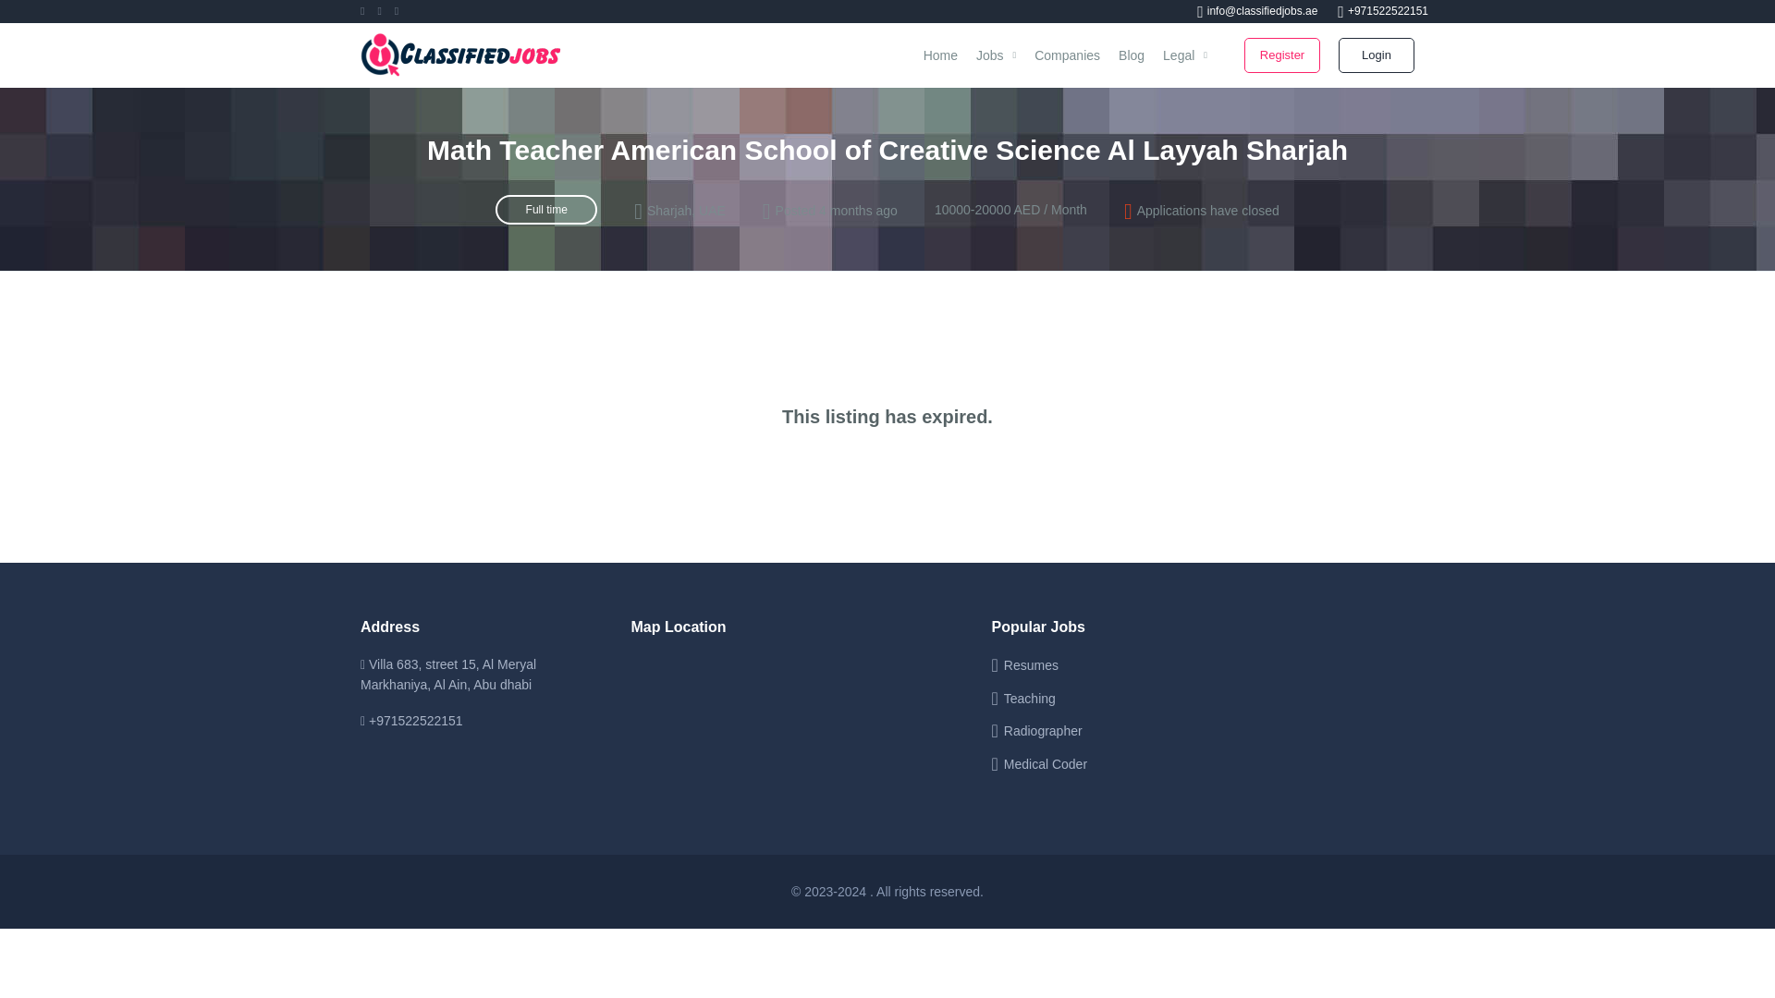 This screenshot has height=998, width=1775. Describe the element at coordinates (1067, 55) in the screenshot. I see `Companies` at that location.